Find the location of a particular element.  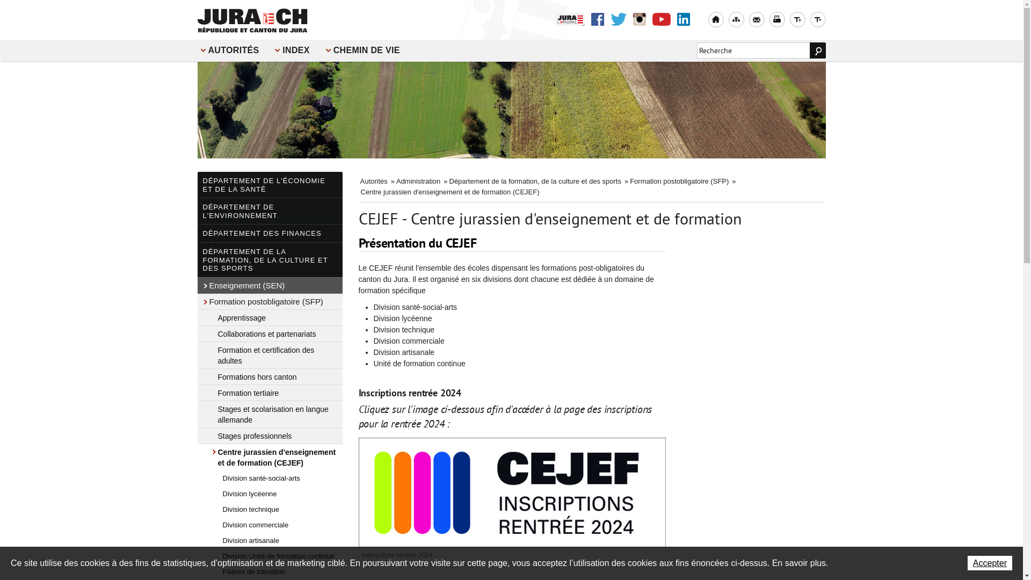

Enseignement (SEN) is located at coordinates (270, 286).